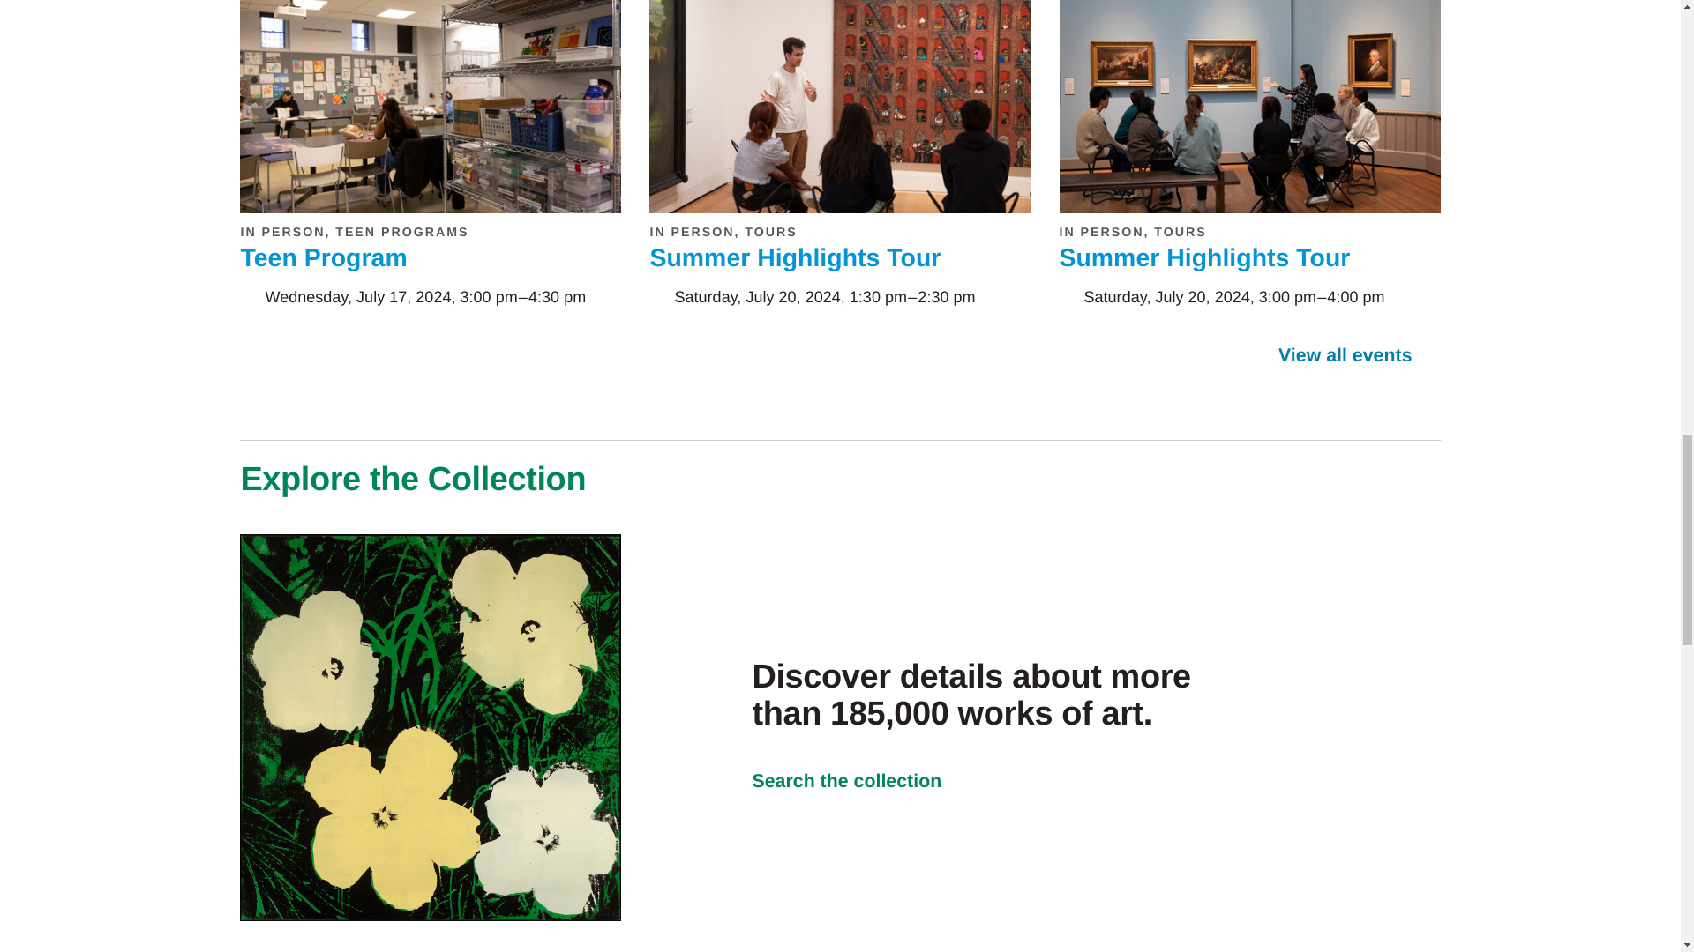 The width and height of the screenshot is (1694, 952). What do you see at coordinates (1360, 356) in the screenshot?
I see `View all events` at bounding box center [1360, 356].